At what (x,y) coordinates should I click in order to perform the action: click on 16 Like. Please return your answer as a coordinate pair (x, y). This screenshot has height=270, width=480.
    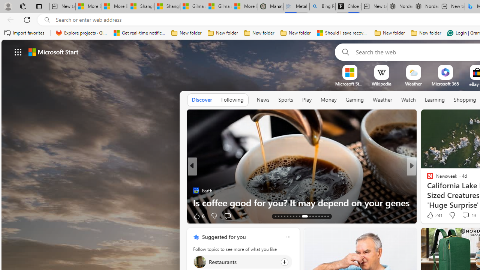
    Looking at the image, I should click on (431, 215).